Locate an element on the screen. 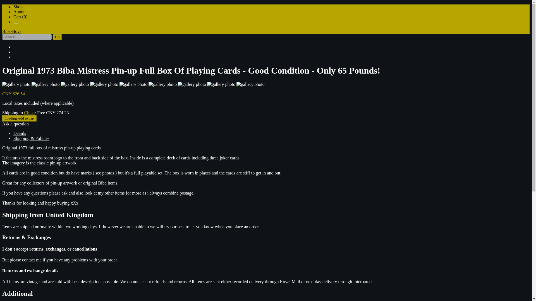  Details is located at coordinates (20, 133).